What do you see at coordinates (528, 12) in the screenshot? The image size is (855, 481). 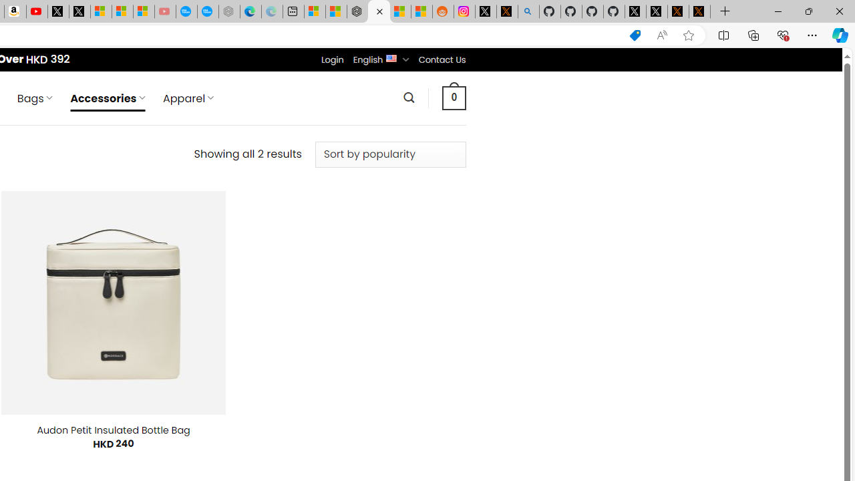 I see `github - Search` at bounding box center [528, 12].